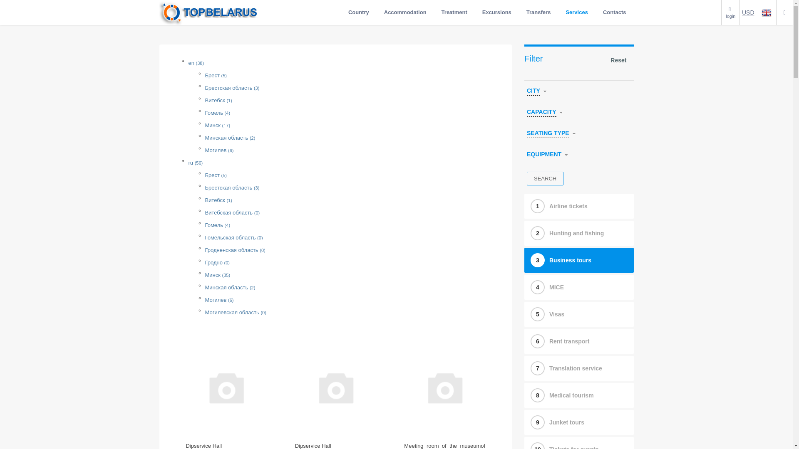  Describe the element at coordinates (203, 446) in the screenshot. I see `Dipservice Hall` at that location.